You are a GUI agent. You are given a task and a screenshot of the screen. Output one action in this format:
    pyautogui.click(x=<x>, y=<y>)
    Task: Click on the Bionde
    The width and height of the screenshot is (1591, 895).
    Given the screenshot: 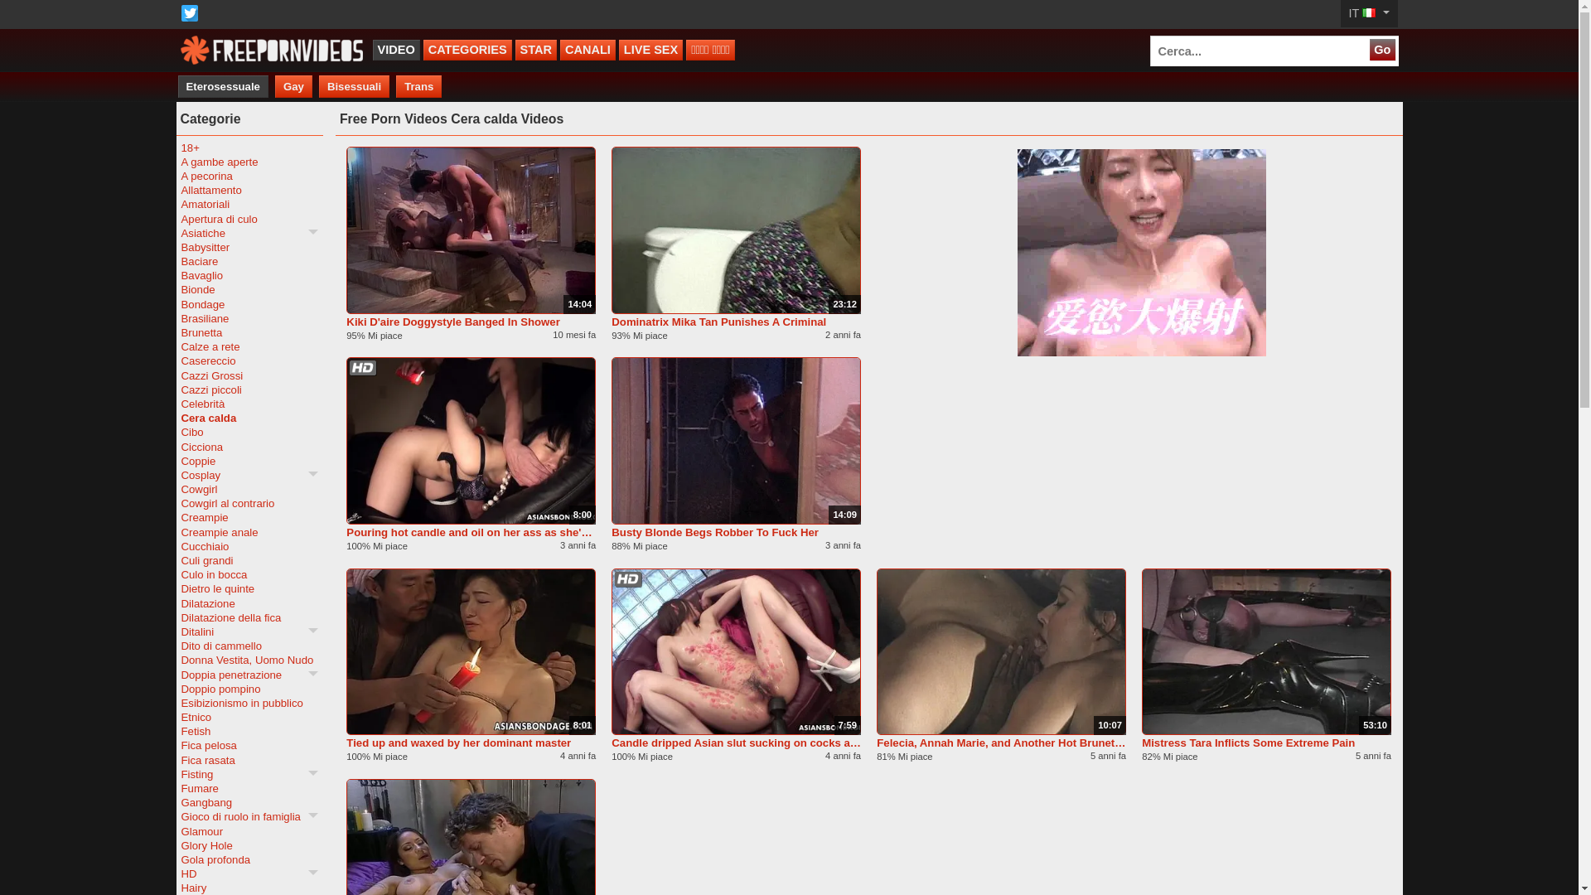 What is the action you would take?
    pyautogui.click(x=249, y=290)
    